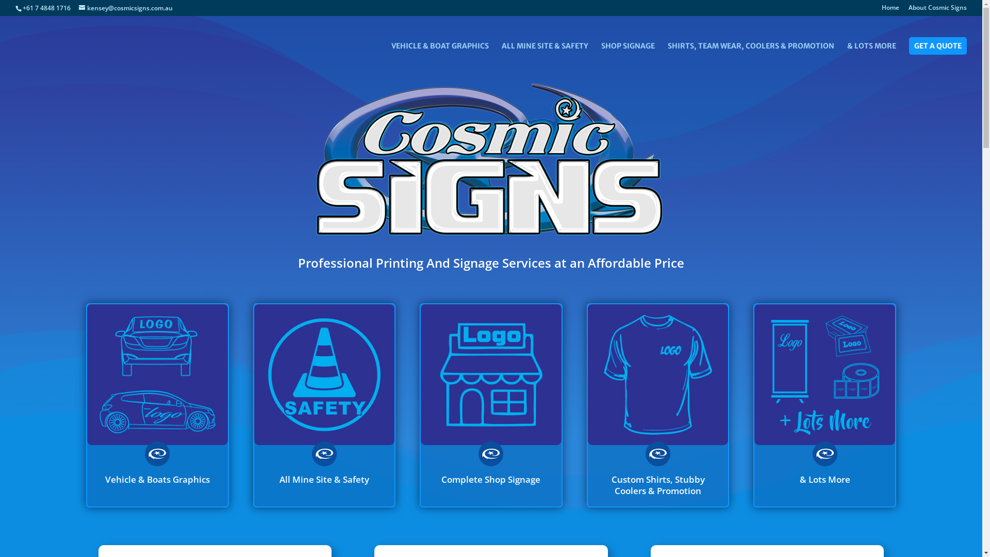  What do you see at coordinates (628, 51) in the screenshot?
I see `SHOP SIGNAGE` at bounding box center [628, 51].